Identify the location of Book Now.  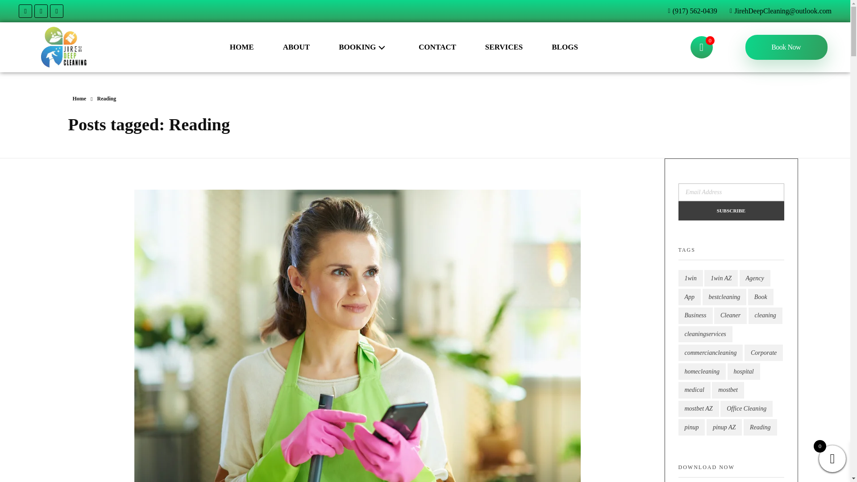
(786, 47).